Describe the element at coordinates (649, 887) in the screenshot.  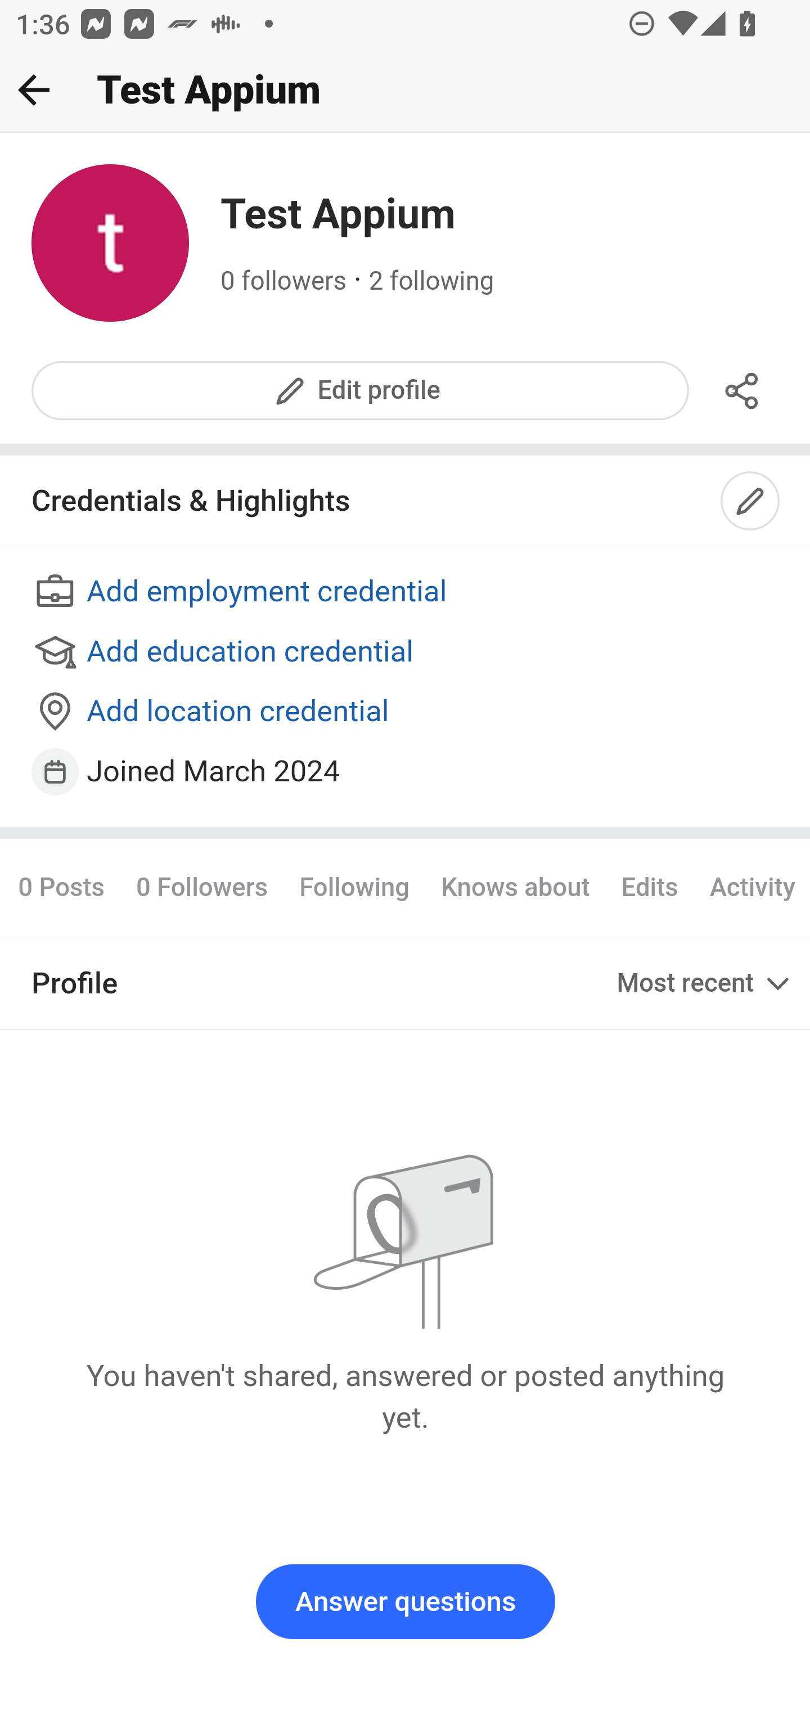
I see `Edits` at that location.